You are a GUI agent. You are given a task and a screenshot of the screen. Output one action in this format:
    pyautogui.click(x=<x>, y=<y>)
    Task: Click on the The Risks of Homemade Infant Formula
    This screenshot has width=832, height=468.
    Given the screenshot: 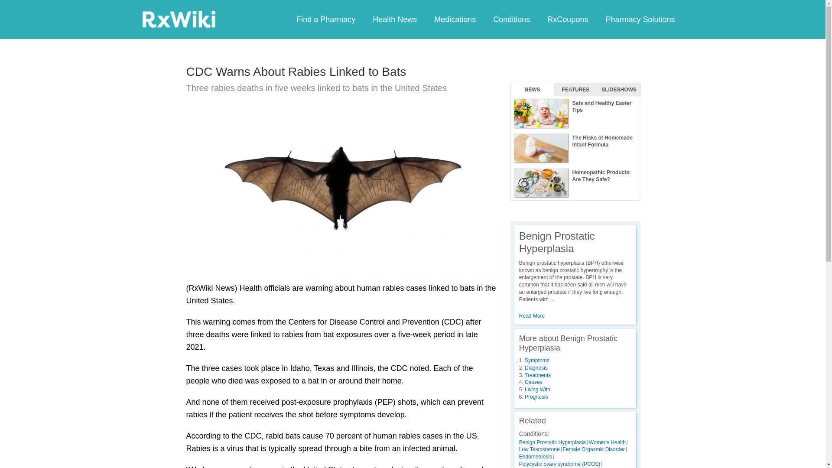 What is the action you would take?
    pyautogui.click(x=575, y=148)
    